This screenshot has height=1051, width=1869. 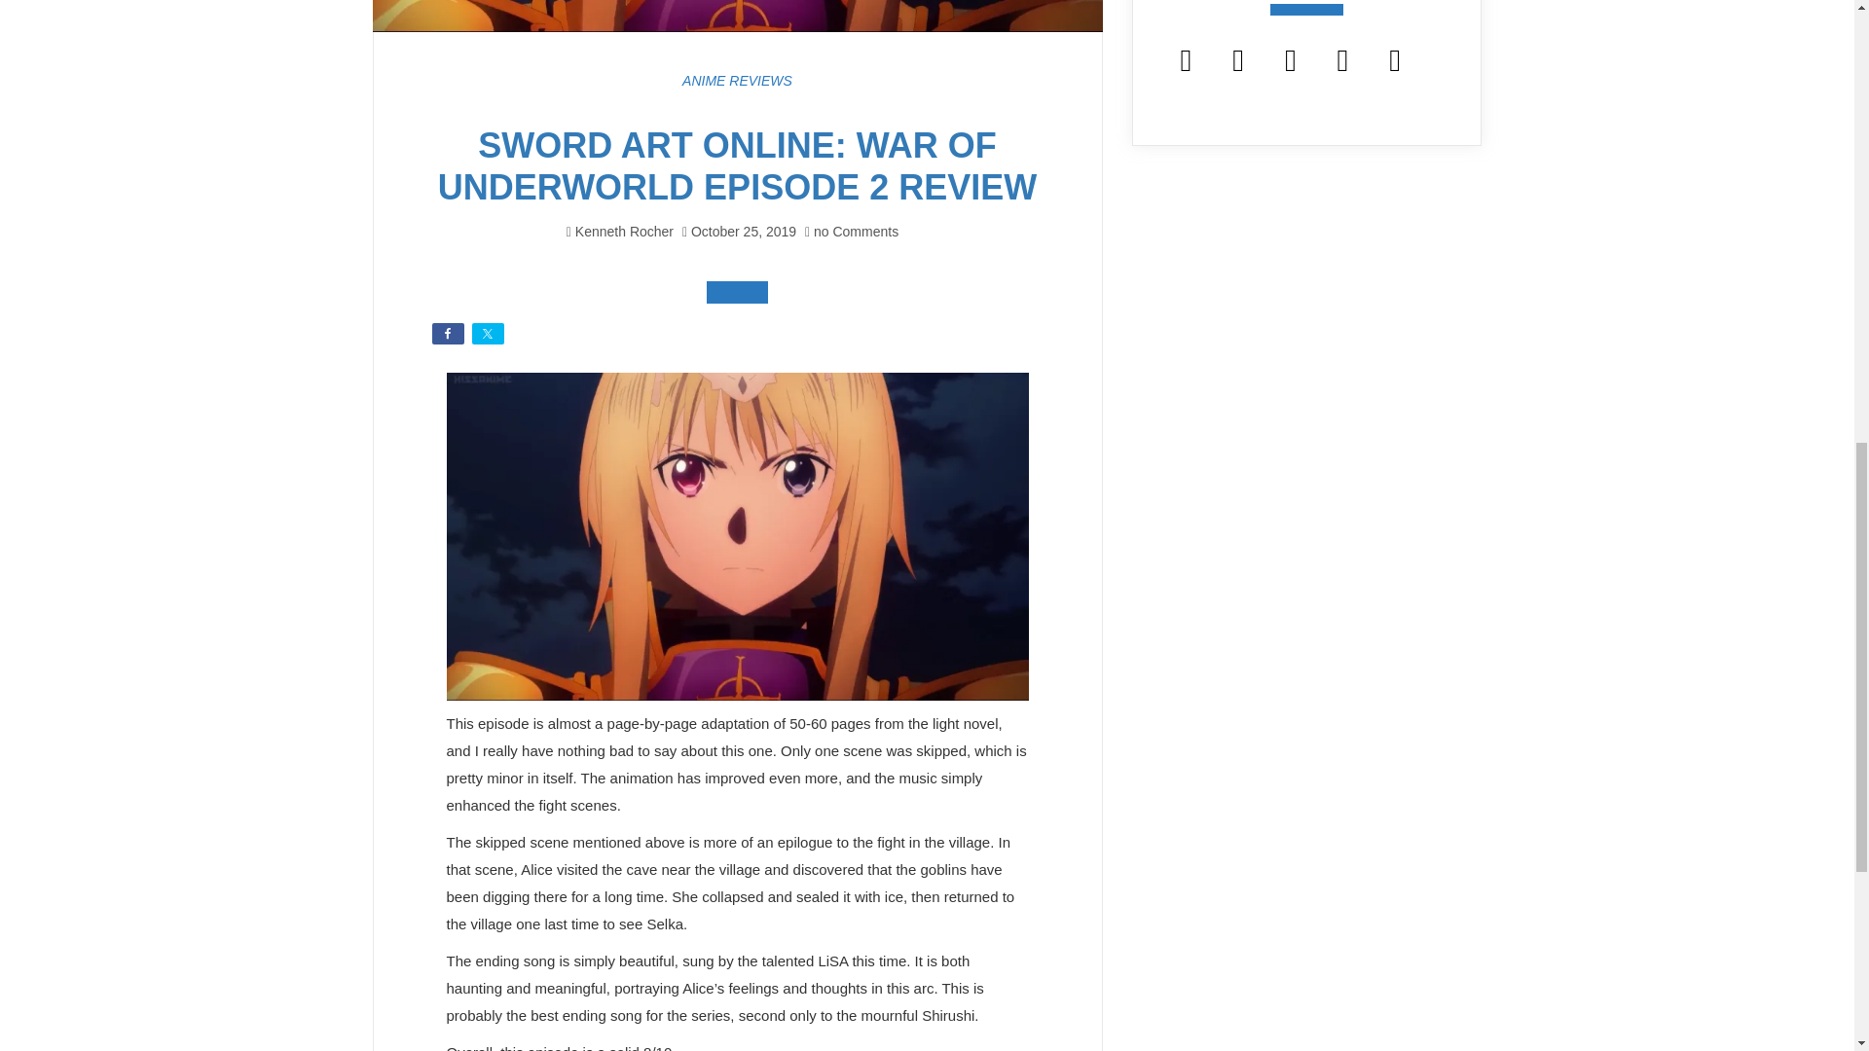 What do you see at coordinates (737, 80) in the screenshot?
I see `ANIME REVIEWS` at bounding box center [737, 80].